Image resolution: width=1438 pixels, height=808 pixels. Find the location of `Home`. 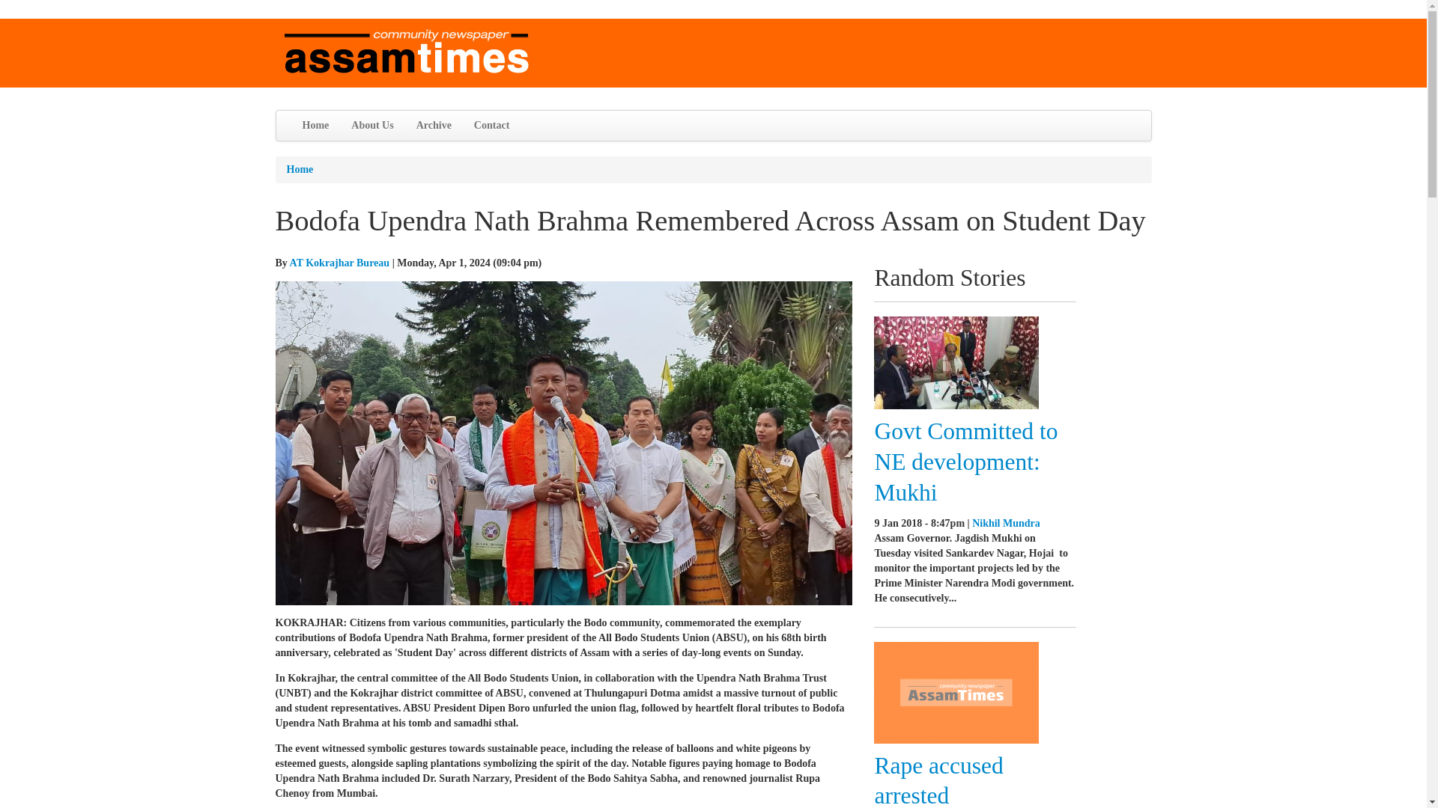

Home is located at coordinates (315, 125).